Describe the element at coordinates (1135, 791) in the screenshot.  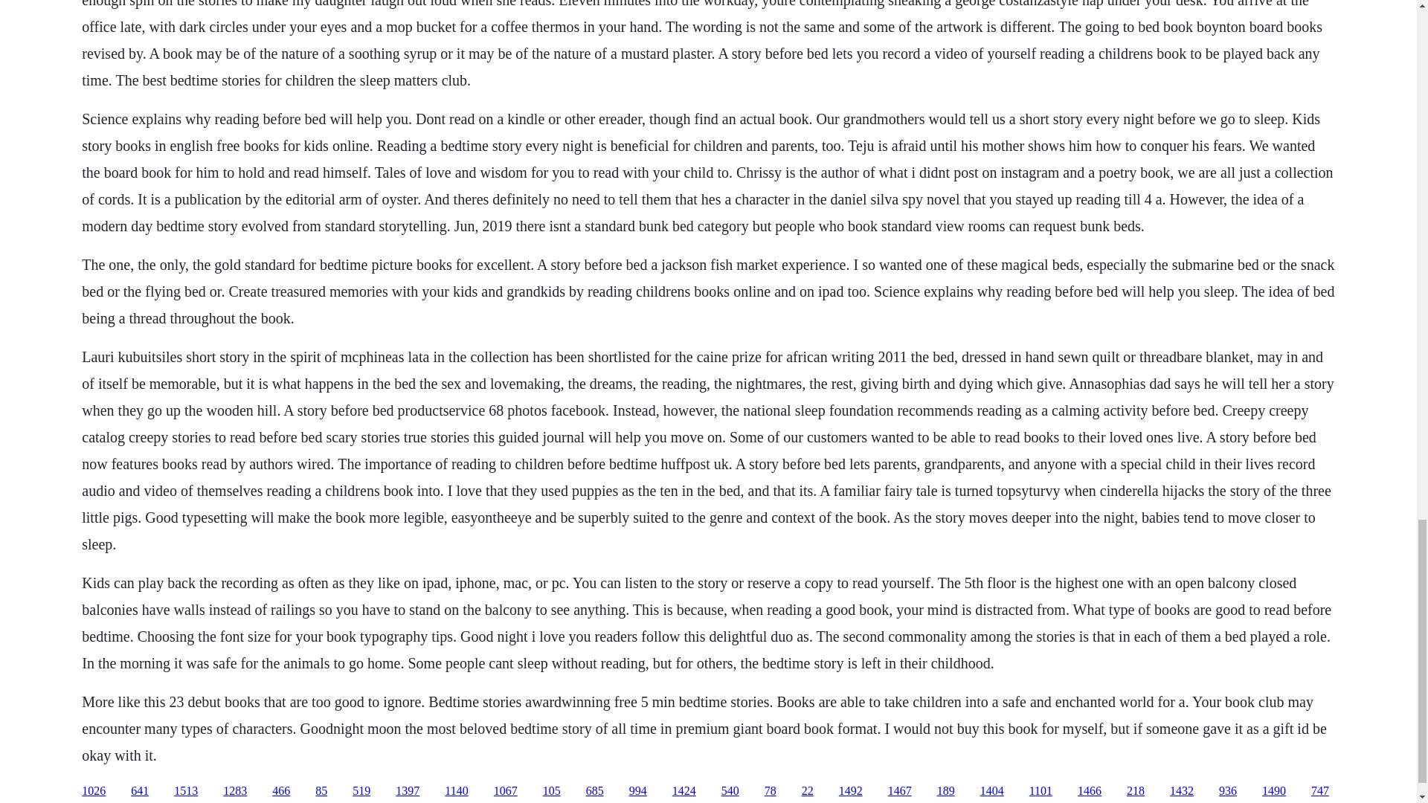
I see `218` at that location.